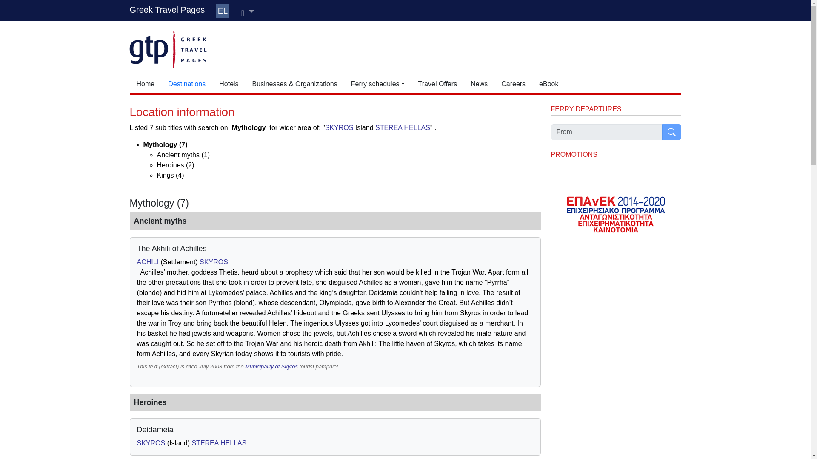  Describe the element at coordinates (229, 84) in the screenshot. I see `Hotels` at that location.